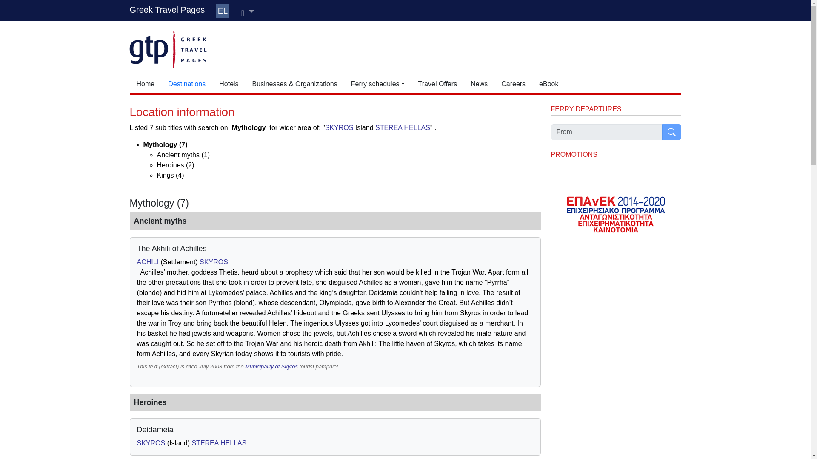  Describe the element at coordinates (229, 84) in the screenshot. I see `Hotels` at that location.